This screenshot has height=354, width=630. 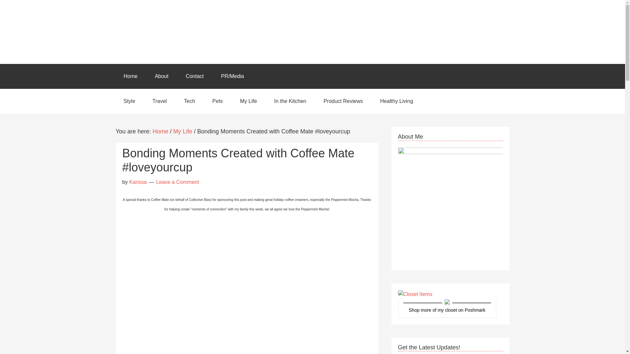 What do you see at coordinates (160, 131) in the screenshot?
I see `Home` at bounding box center [160, 131].